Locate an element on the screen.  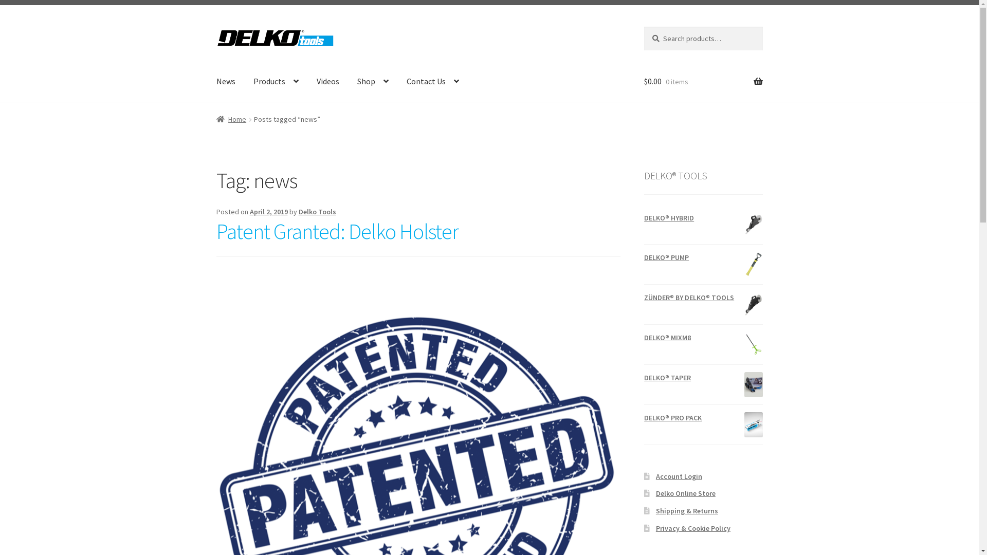
April 2, 2019 is located at coordinates (269, 212).